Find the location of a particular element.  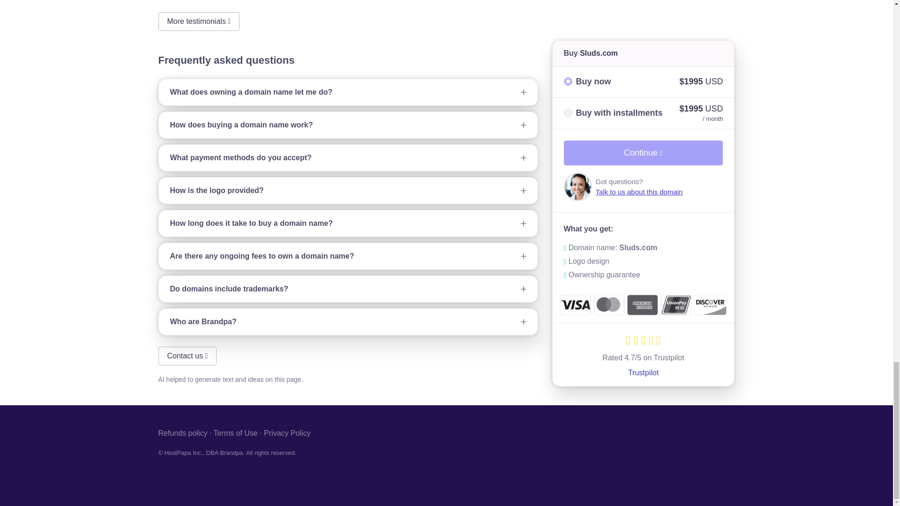

Do domains include trademarks? is located at coordinates (348, 289).